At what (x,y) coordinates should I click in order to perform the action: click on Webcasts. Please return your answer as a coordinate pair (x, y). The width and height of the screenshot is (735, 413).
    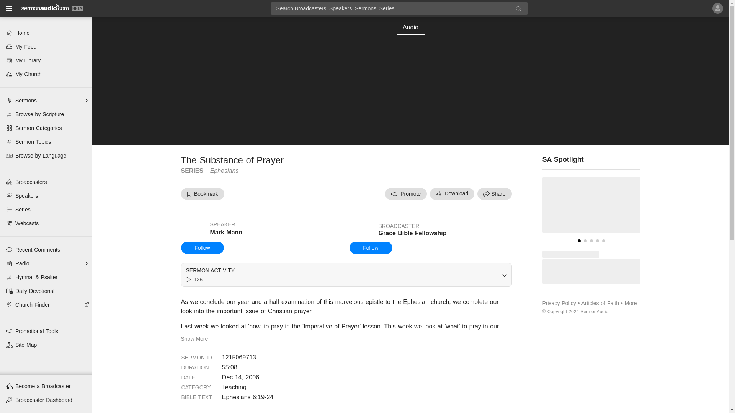
    Looking at the image, I should click on (46, 223).